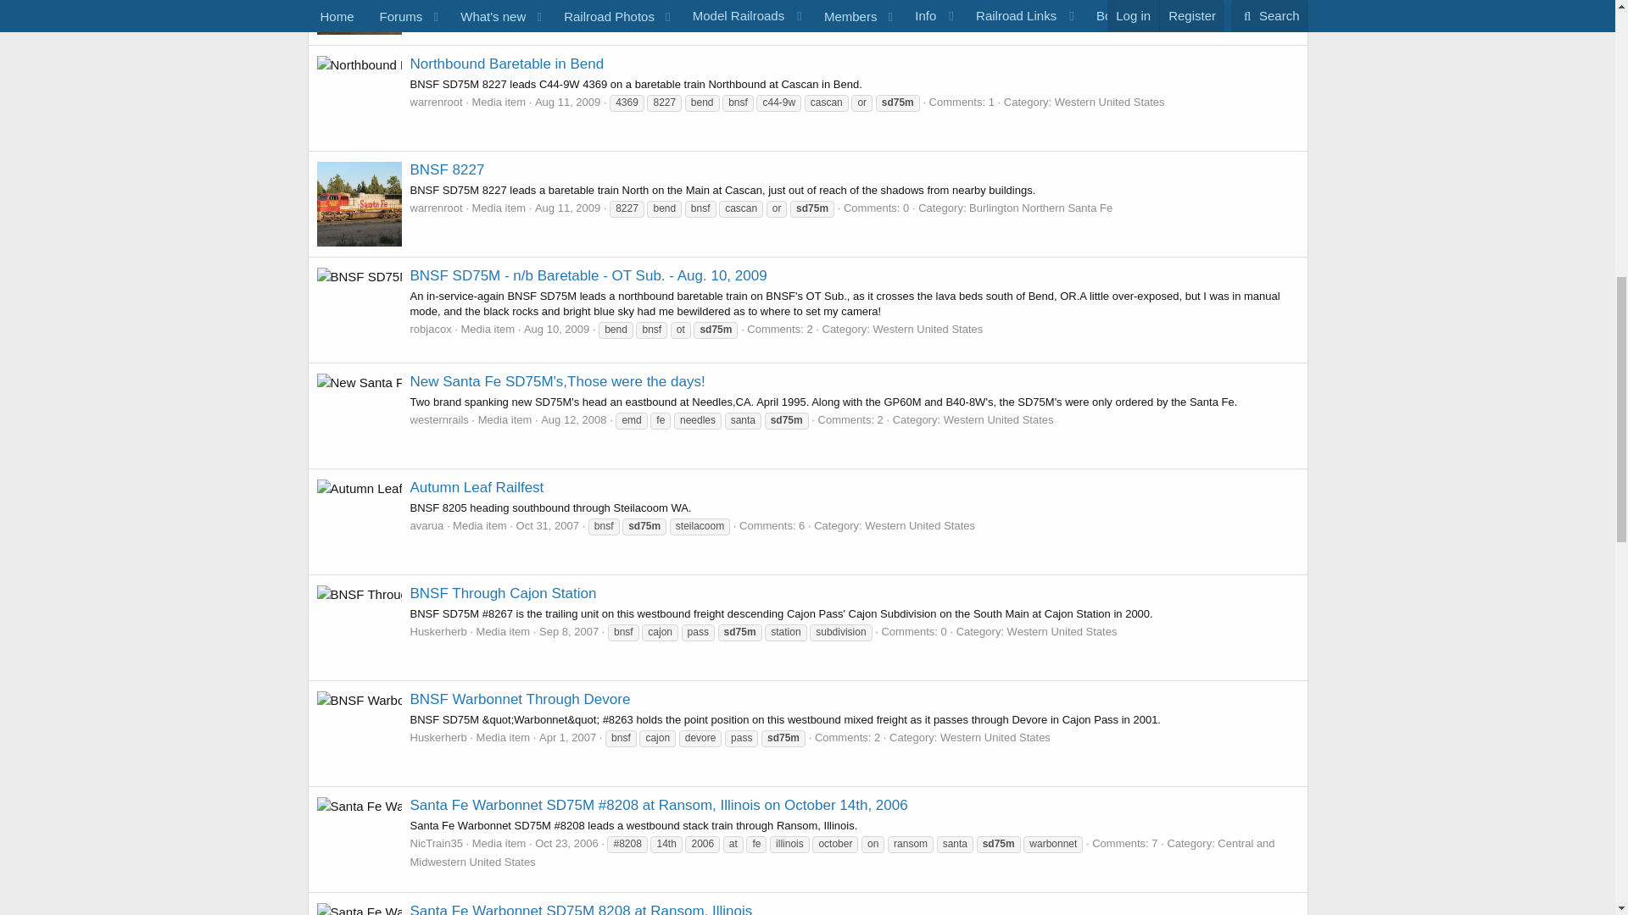 This screenshot has width=1628, height=915. I want to click on Dec 5, 2009 at 5:21 PM, so click(553, 2).